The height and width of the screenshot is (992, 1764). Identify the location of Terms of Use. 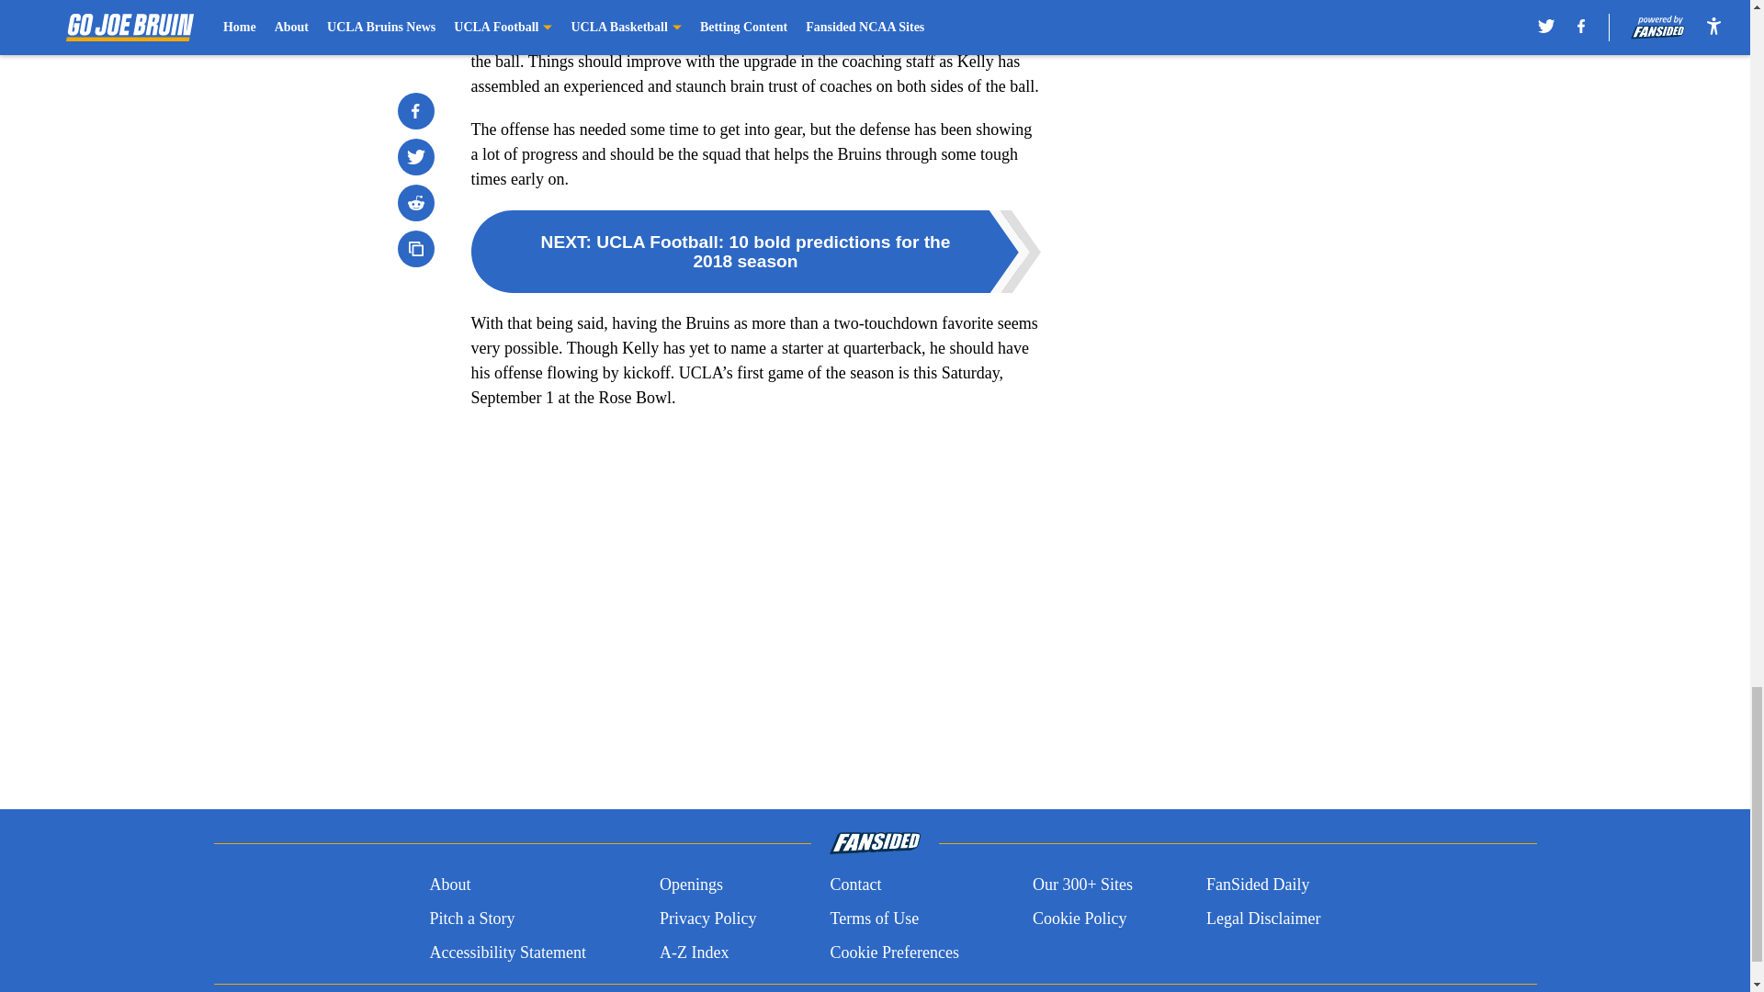
(874, 919).